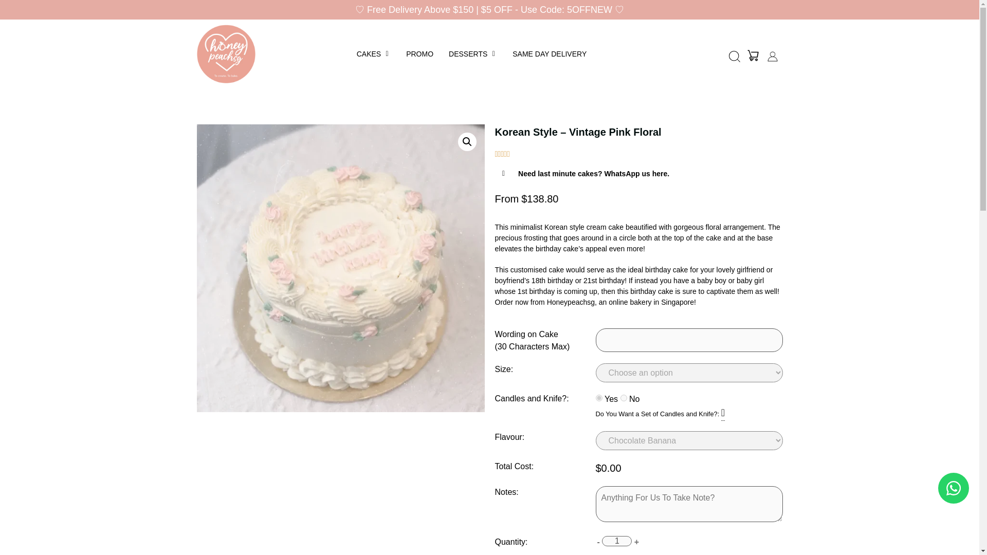 This screenshot has height=555, width=987. I want to click on Login, so click(753, 54).